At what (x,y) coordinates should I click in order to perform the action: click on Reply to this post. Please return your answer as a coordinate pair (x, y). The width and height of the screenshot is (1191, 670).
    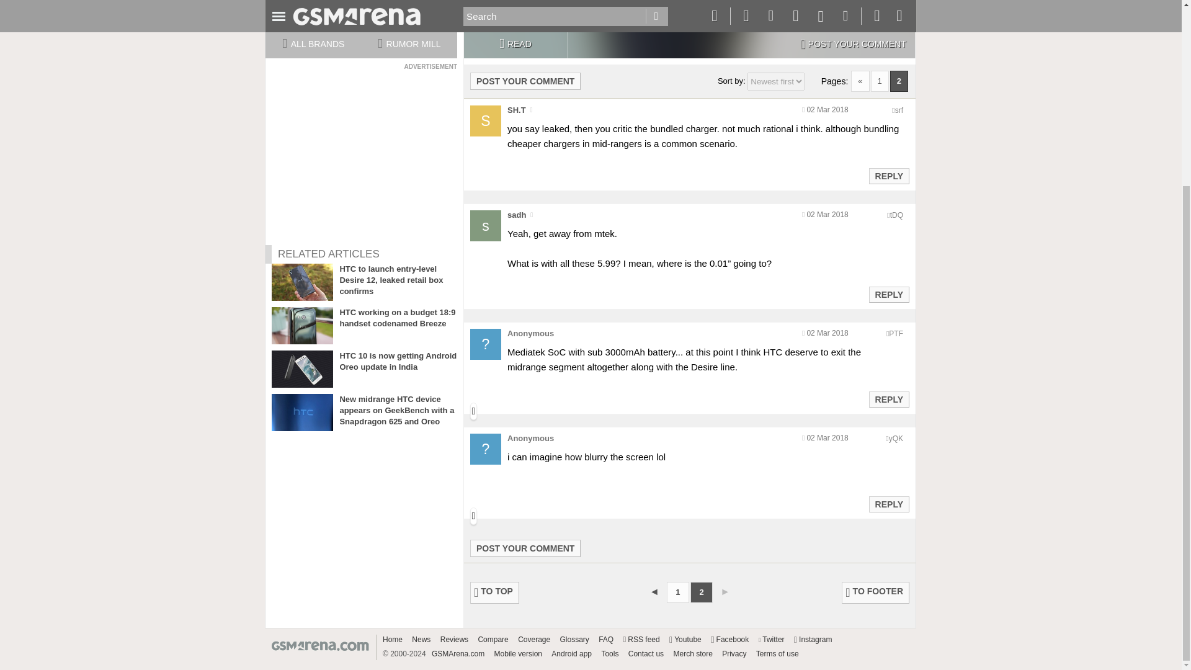
    Looking at the image, I should click on (888, 176).